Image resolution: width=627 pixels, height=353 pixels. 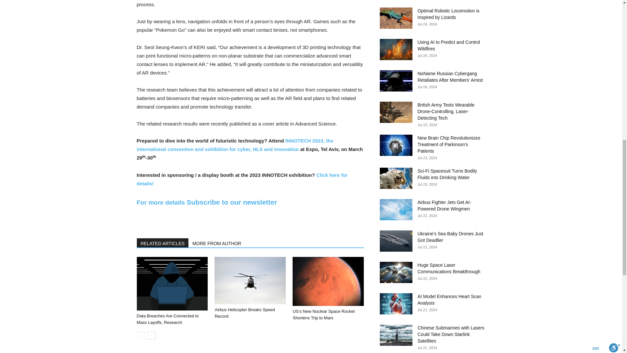 I want to click on Airbus Helicopter Breaks Speed Record, so click(x=250, y=280).